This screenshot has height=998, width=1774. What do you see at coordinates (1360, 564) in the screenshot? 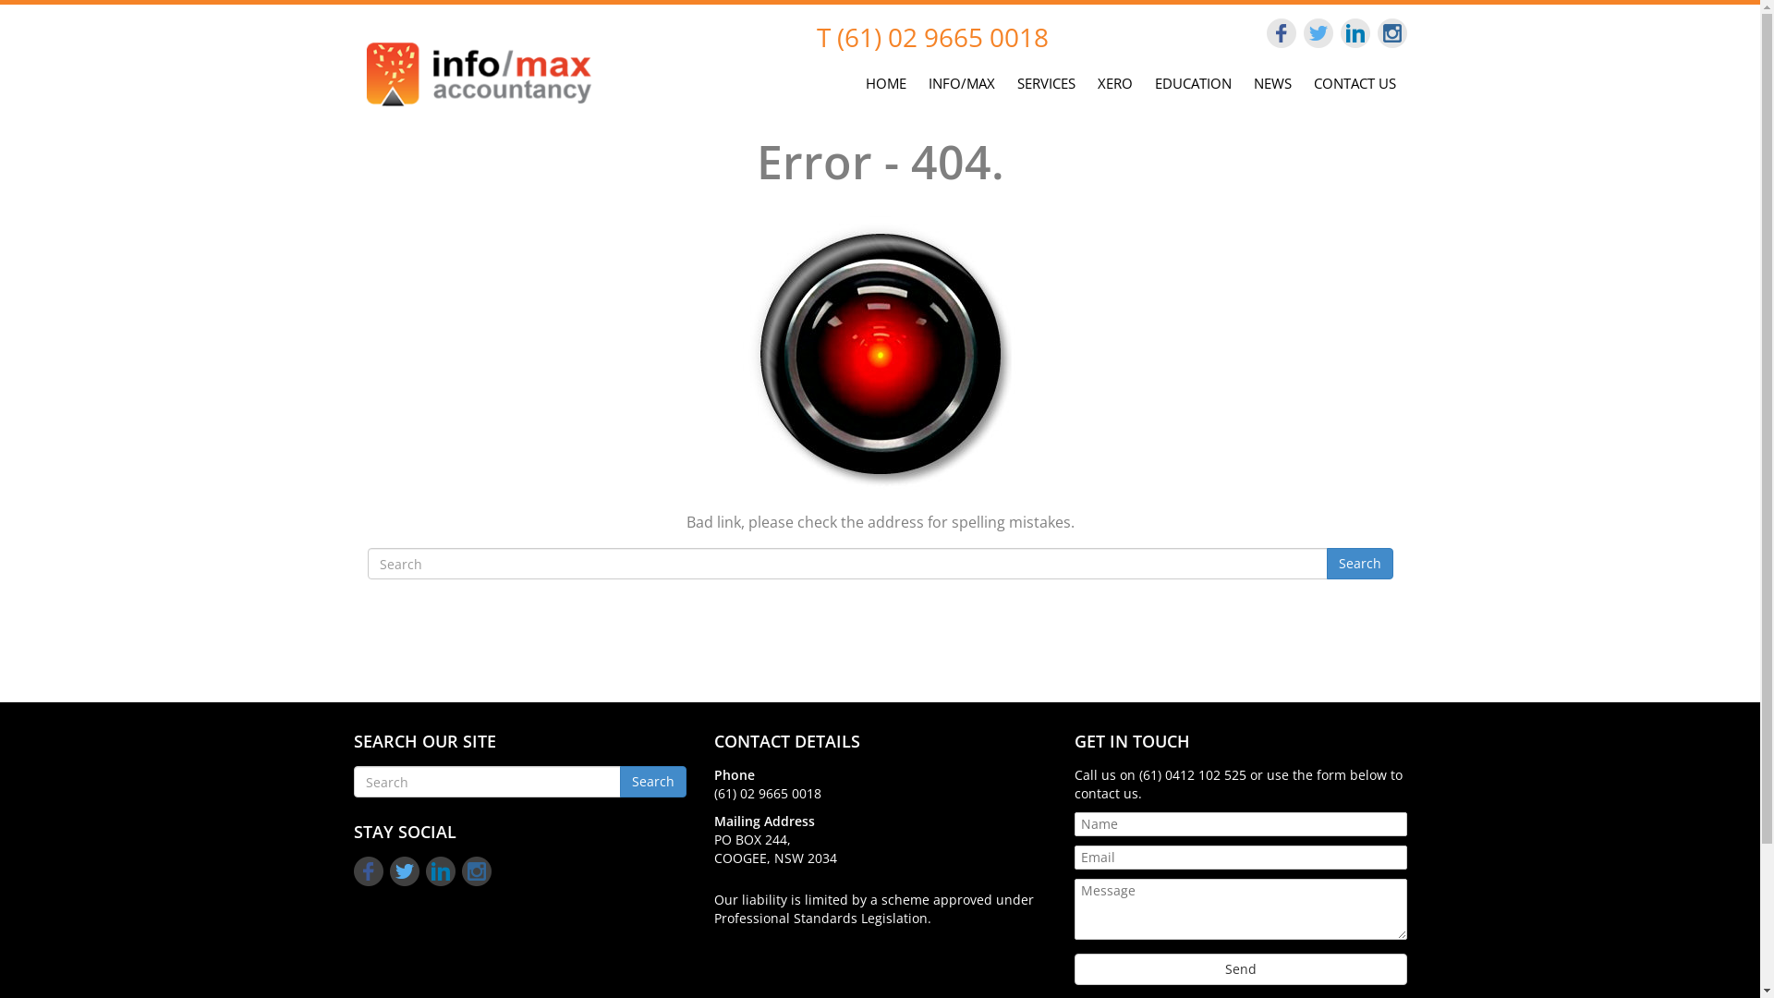
I see `Search` at bounding box center [1360, 564].